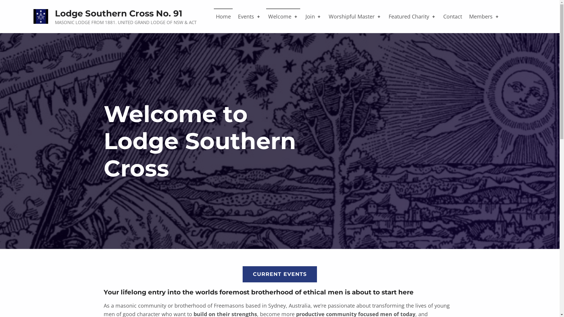 This screenshot has height=317, width=564. I want to click on Contact, so click(453, 16).